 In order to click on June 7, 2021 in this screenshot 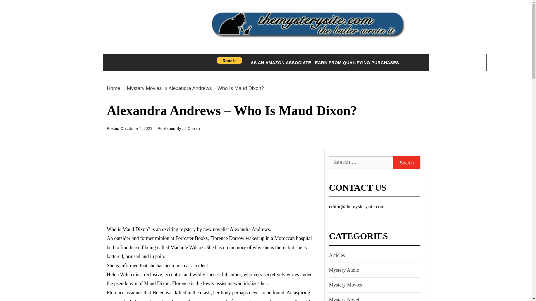, I will do `click(141, 128)`.